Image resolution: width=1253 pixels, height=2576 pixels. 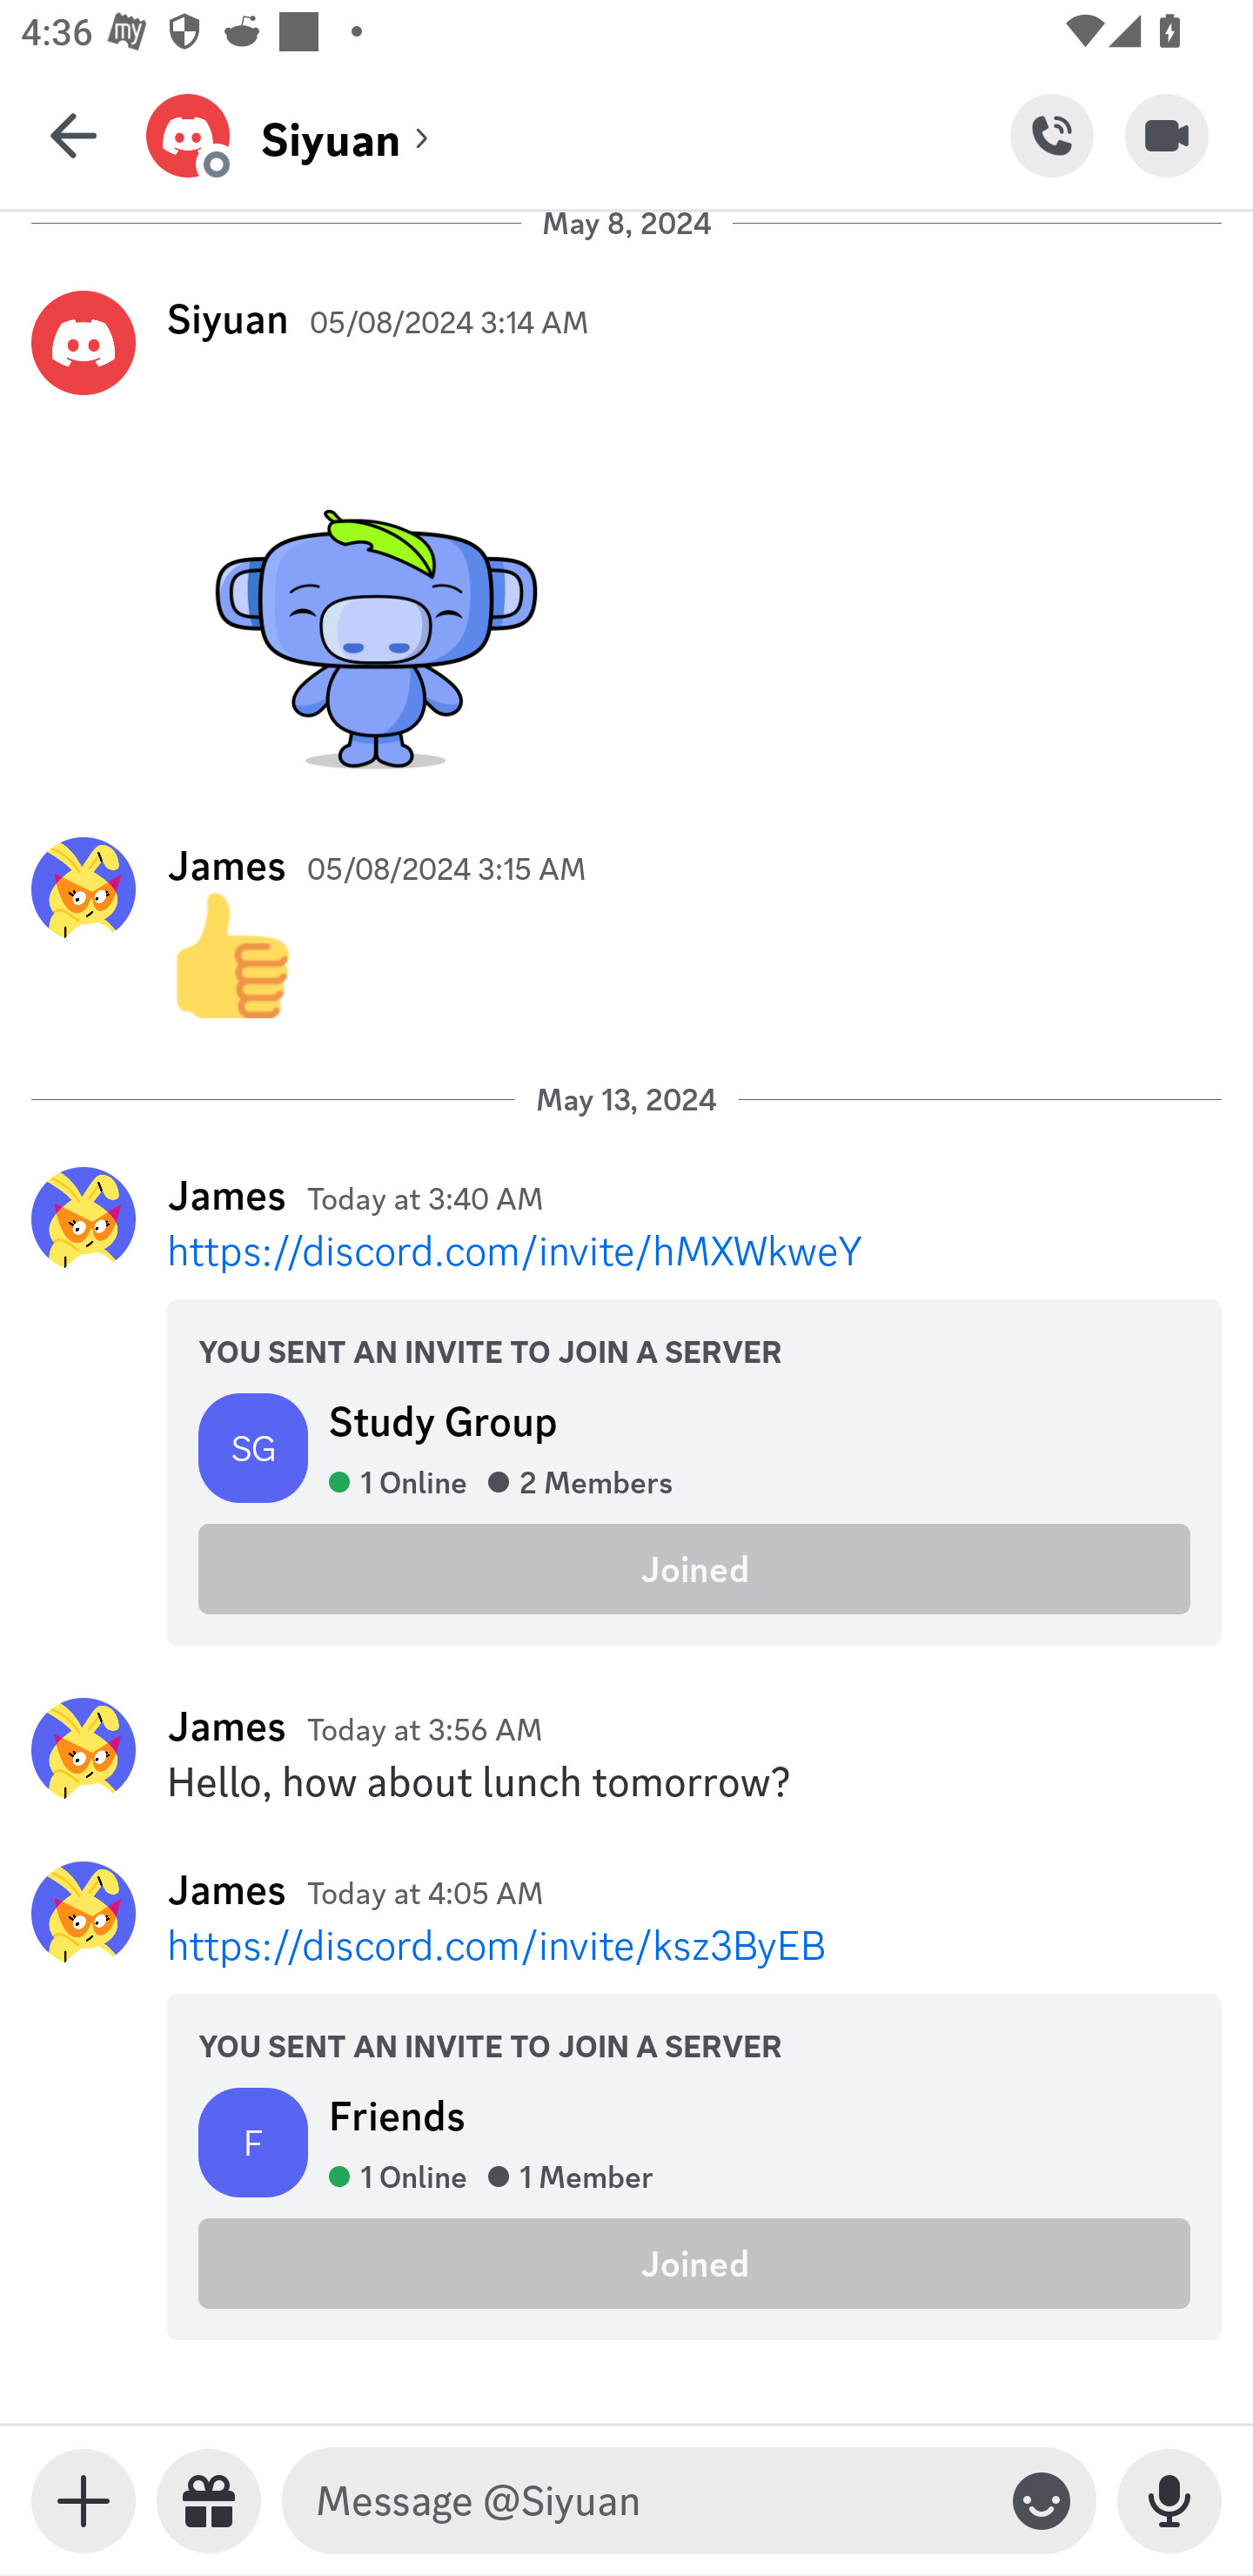 What do you see at coordinates (226, 1889) in the screenshot?
I see `James` at bounding box center [226, 1889].